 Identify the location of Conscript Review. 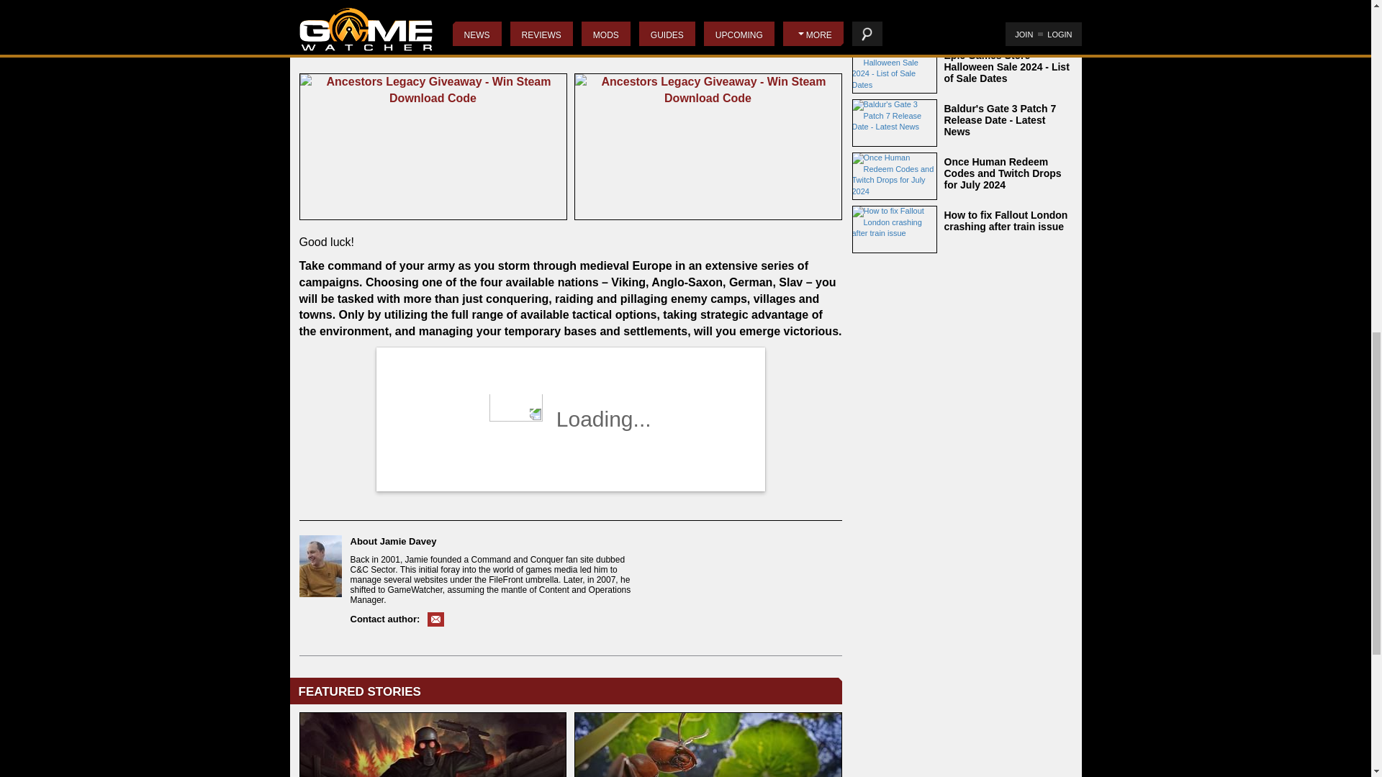
(433, 745).